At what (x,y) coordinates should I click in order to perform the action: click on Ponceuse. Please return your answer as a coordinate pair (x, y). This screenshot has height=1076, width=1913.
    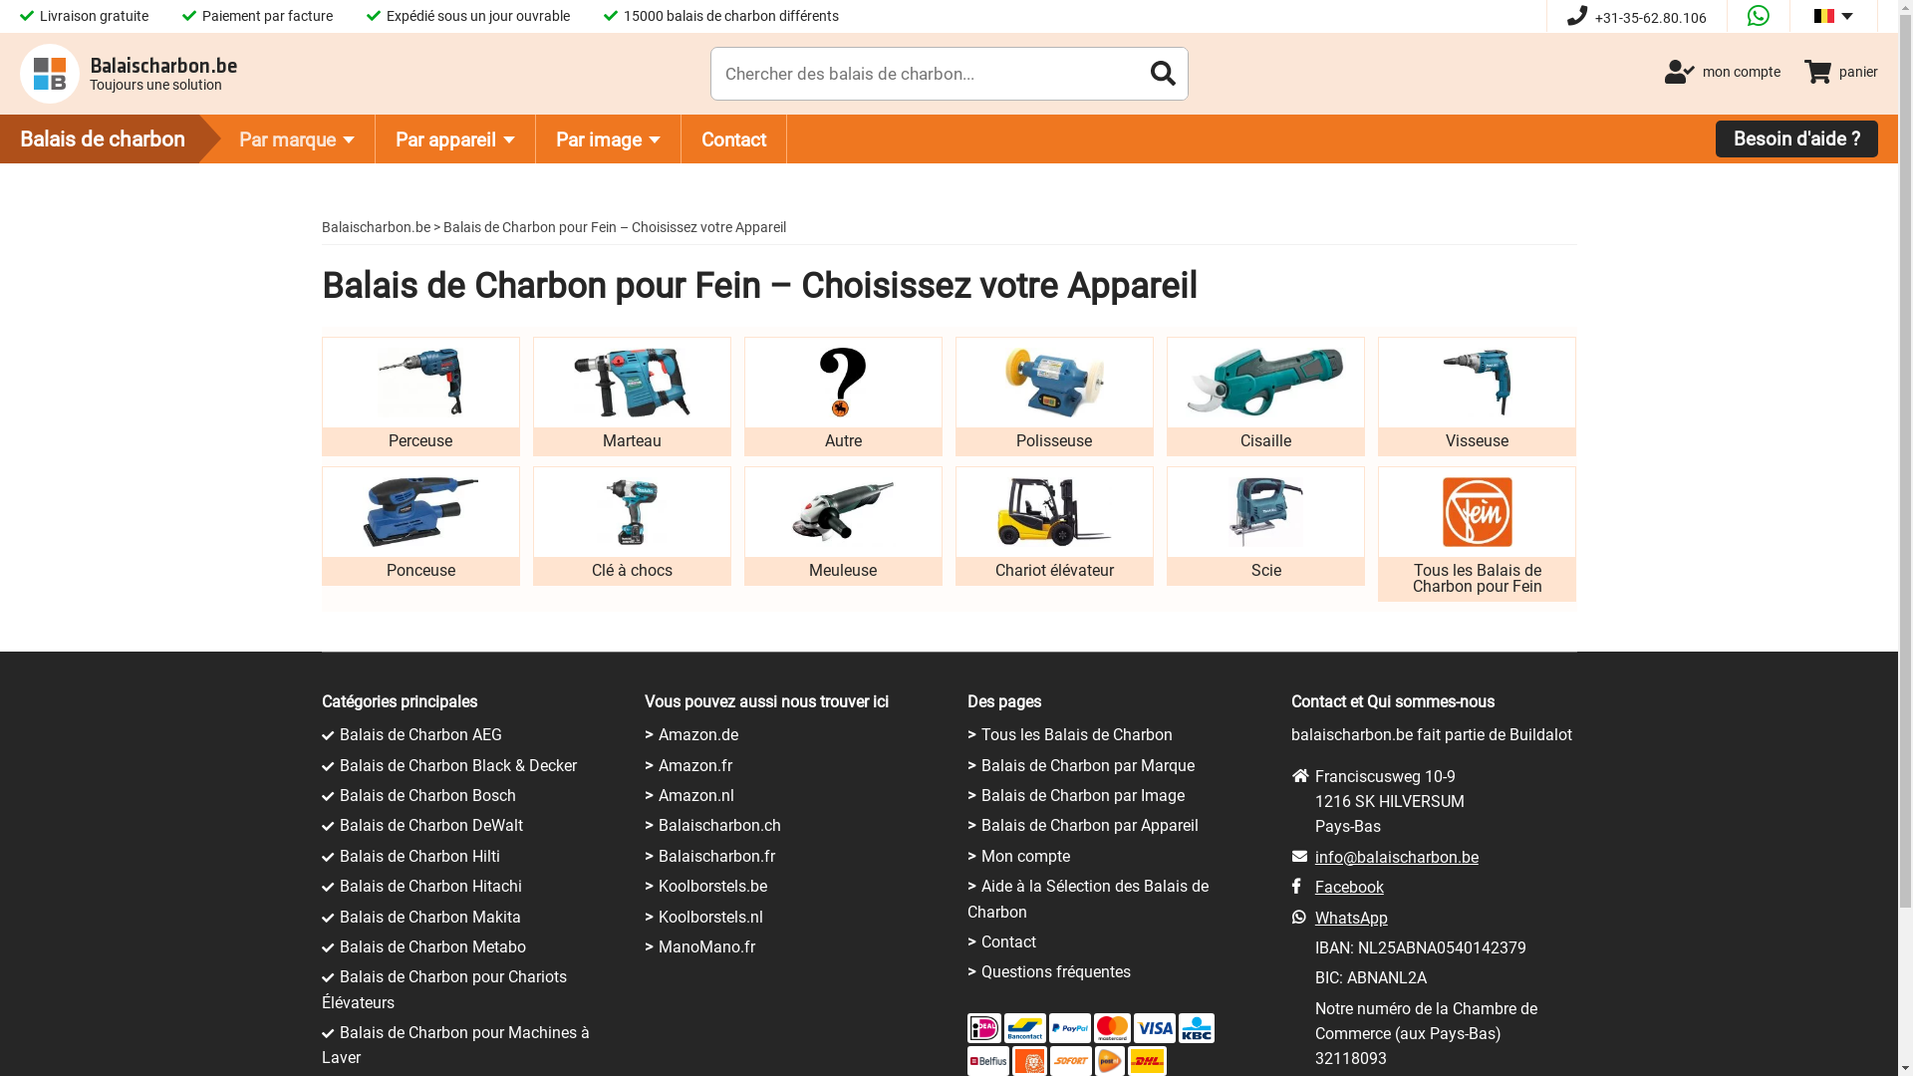
    Looking at the image, I should click on (420, 526).